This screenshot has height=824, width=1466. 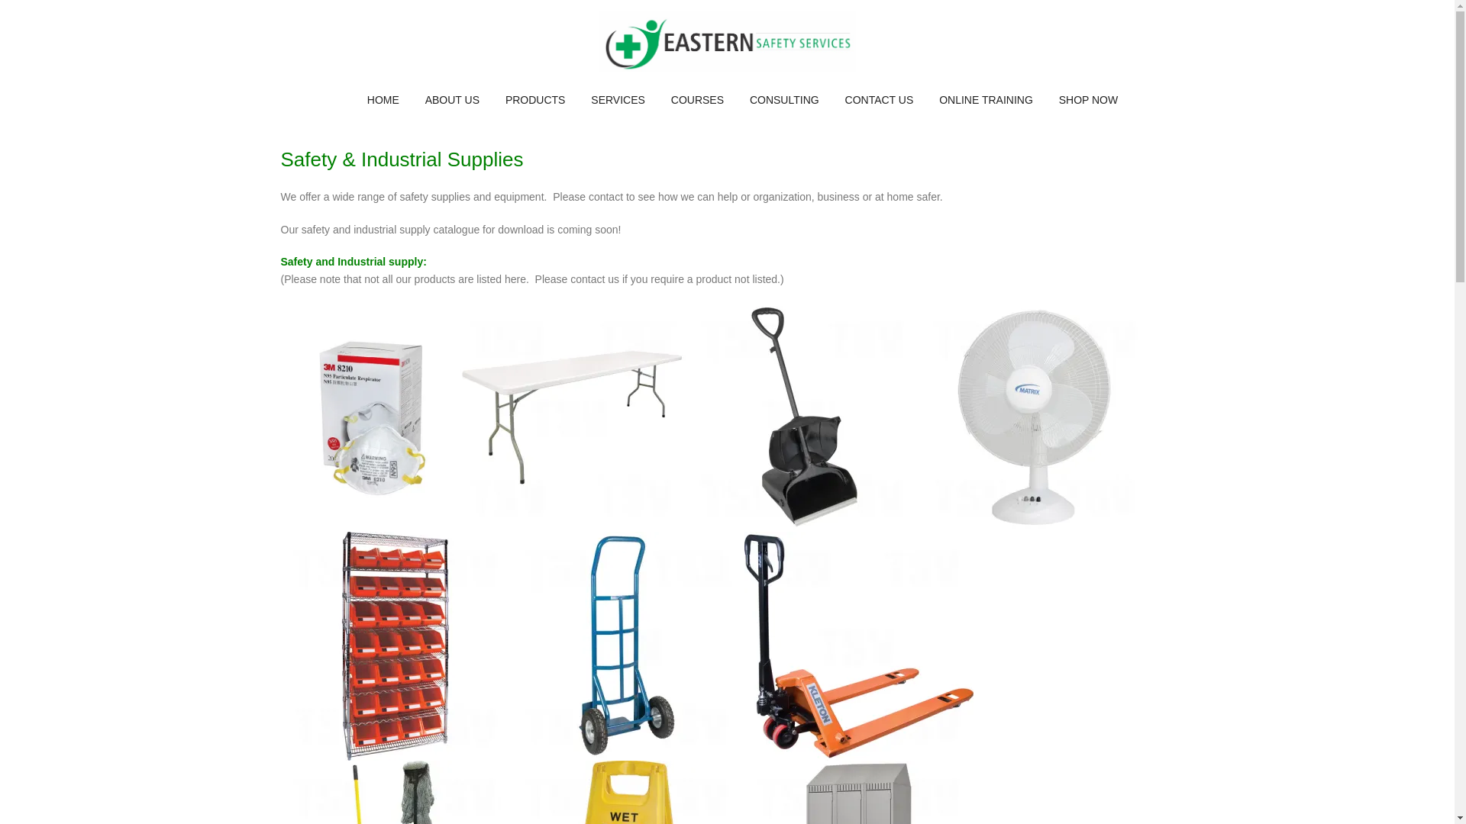 What do you see at coordinates (383, 100) in the screenshot?
I see `HOME` at bounding box center [383, 100].